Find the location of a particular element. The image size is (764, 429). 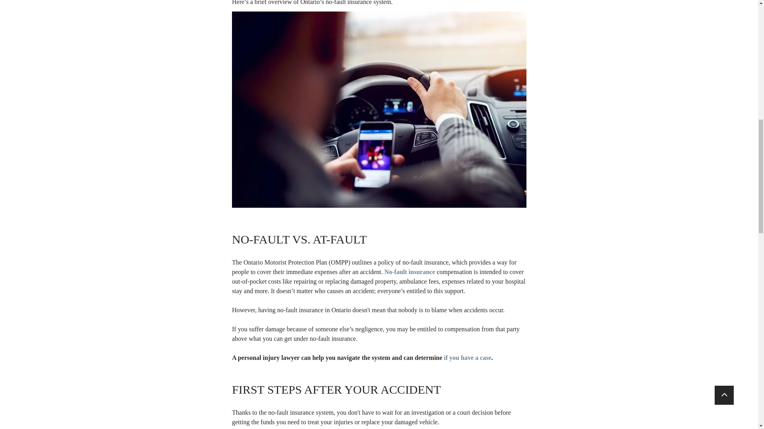

No-fault insurance is located at coordinates (409, 272).